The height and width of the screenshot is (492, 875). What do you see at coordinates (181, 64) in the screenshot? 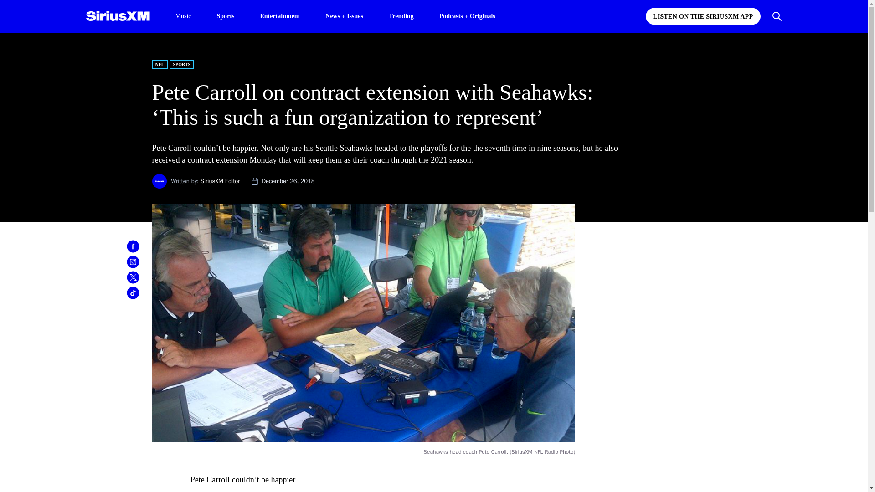
I see `SPORTS` at bounding box center [181, 64].